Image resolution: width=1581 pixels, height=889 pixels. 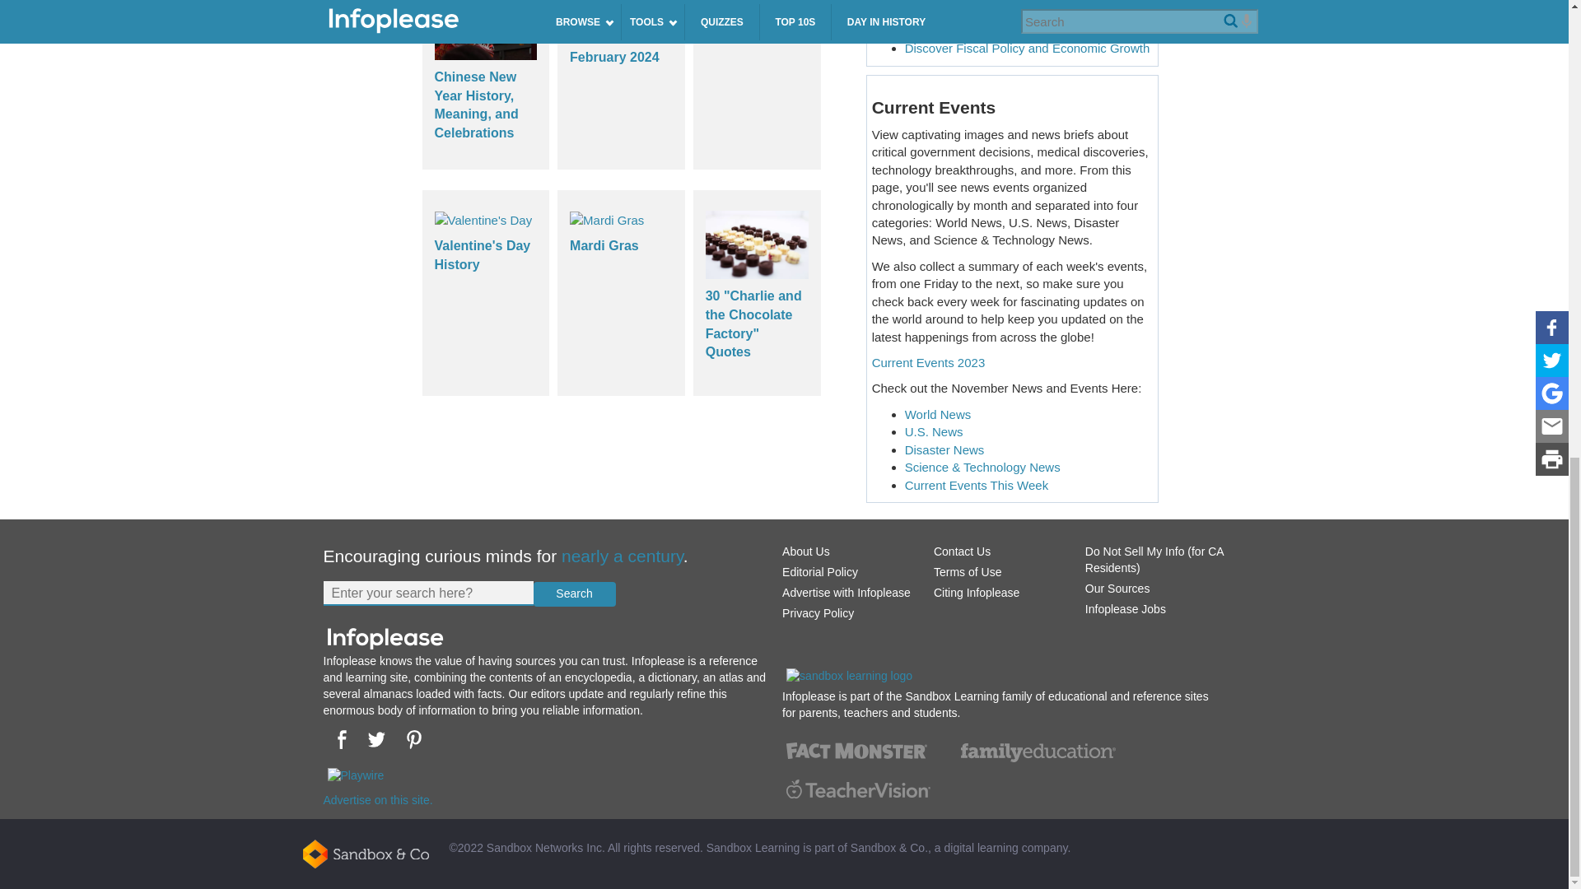 I want to click on Search, so click(x=575, y=594).